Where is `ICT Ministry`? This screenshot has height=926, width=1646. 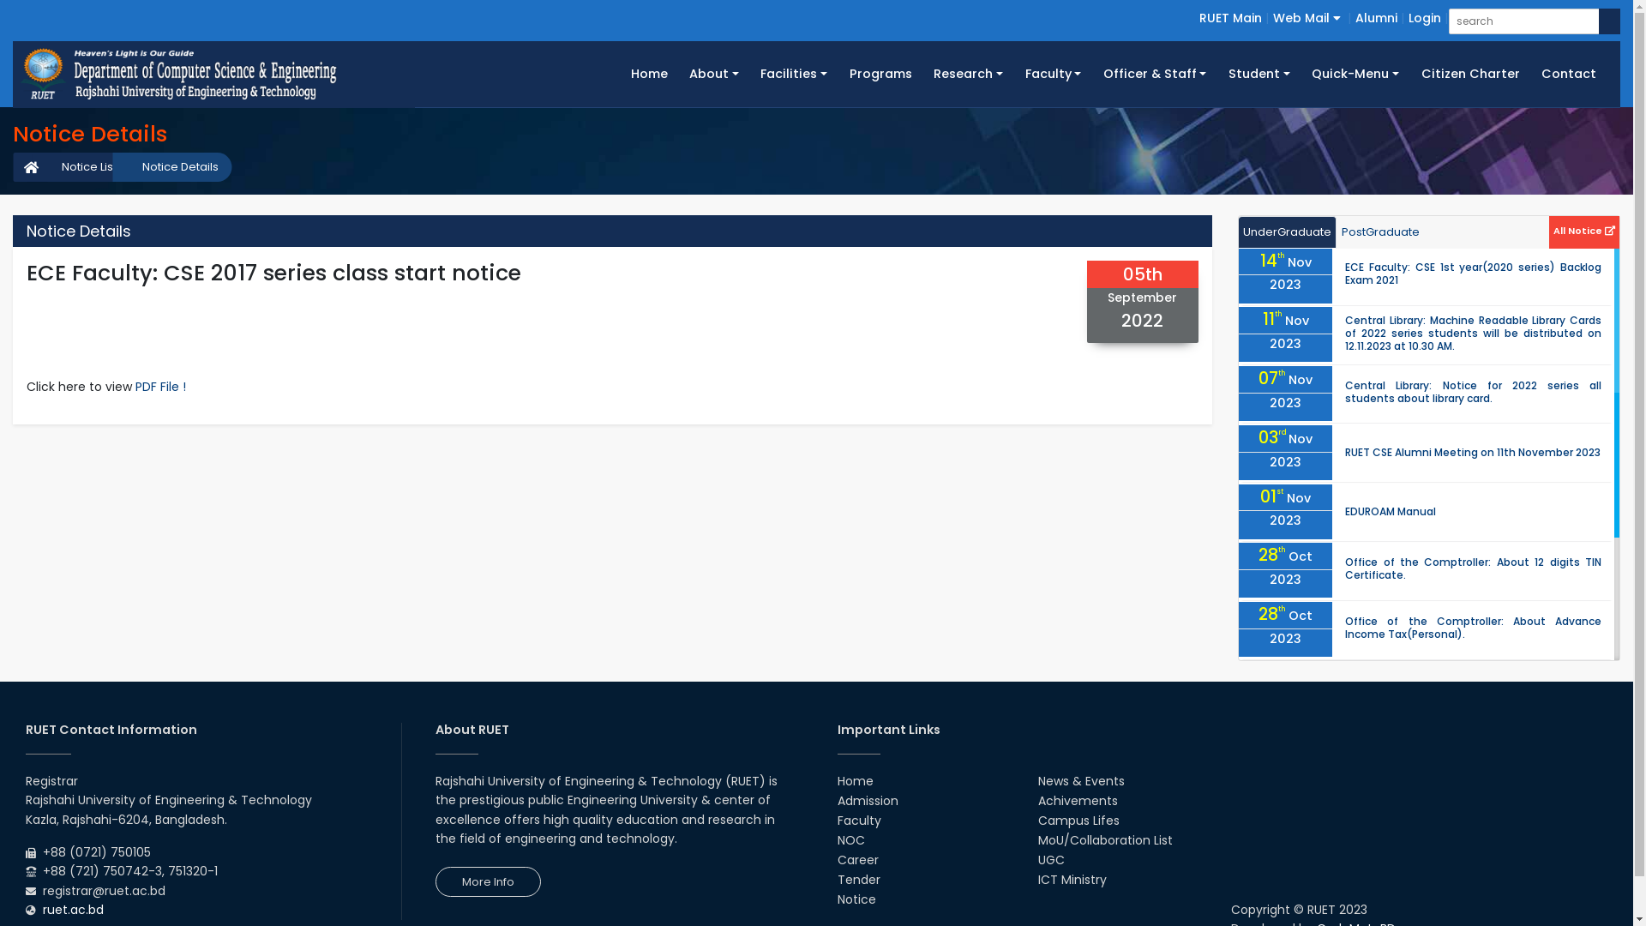
ICT Ministry is located at coordinates (1072, 880).